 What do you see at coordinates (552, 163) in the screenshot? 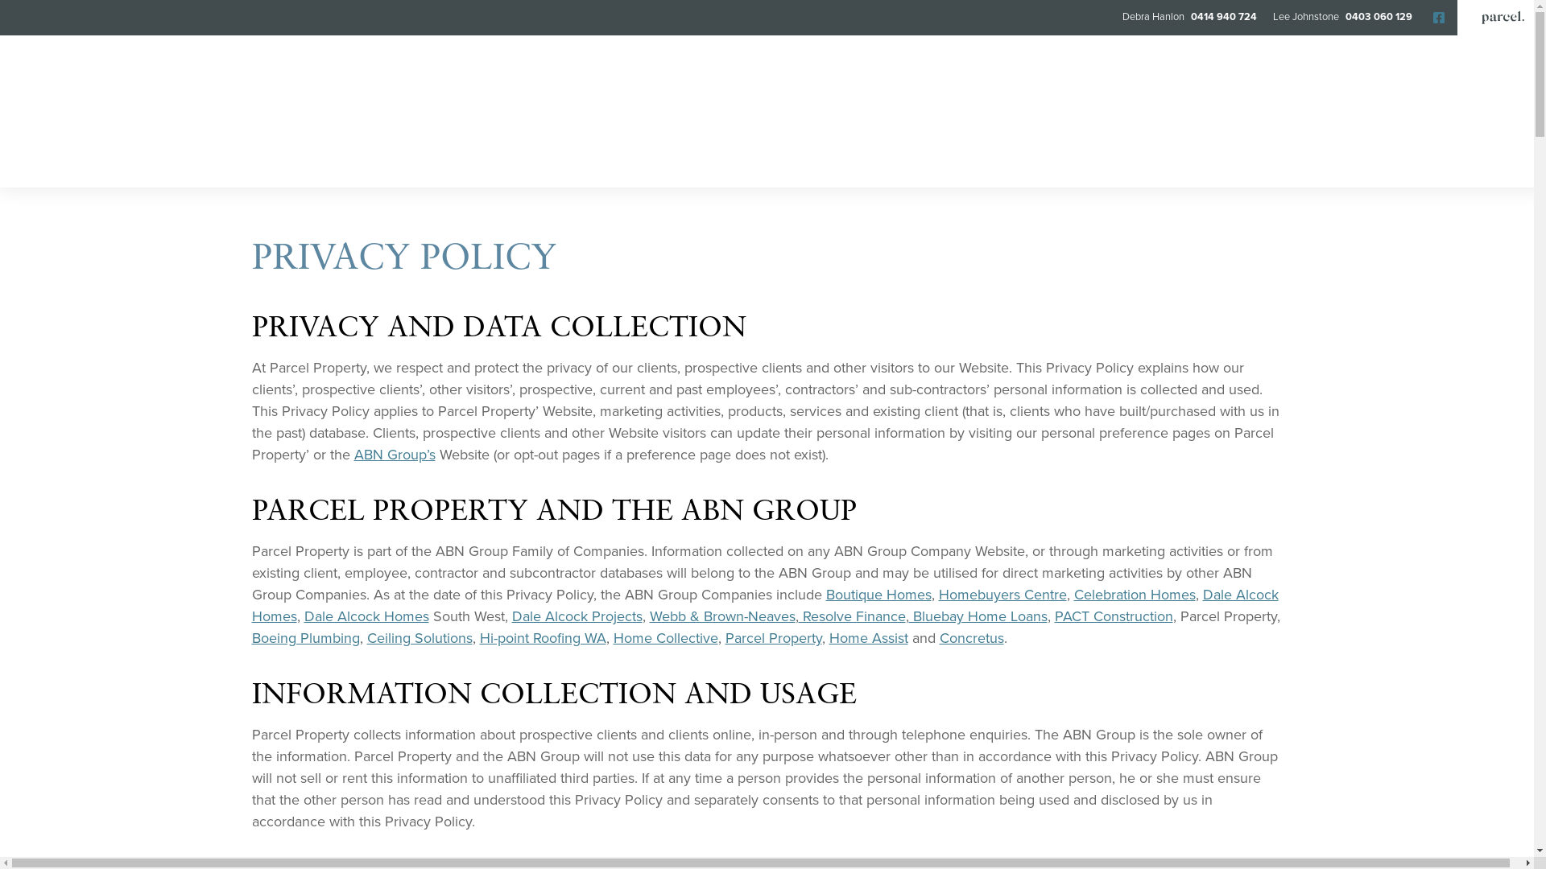
I see `LAND FOR SALE` at bounding box center [552, 163].